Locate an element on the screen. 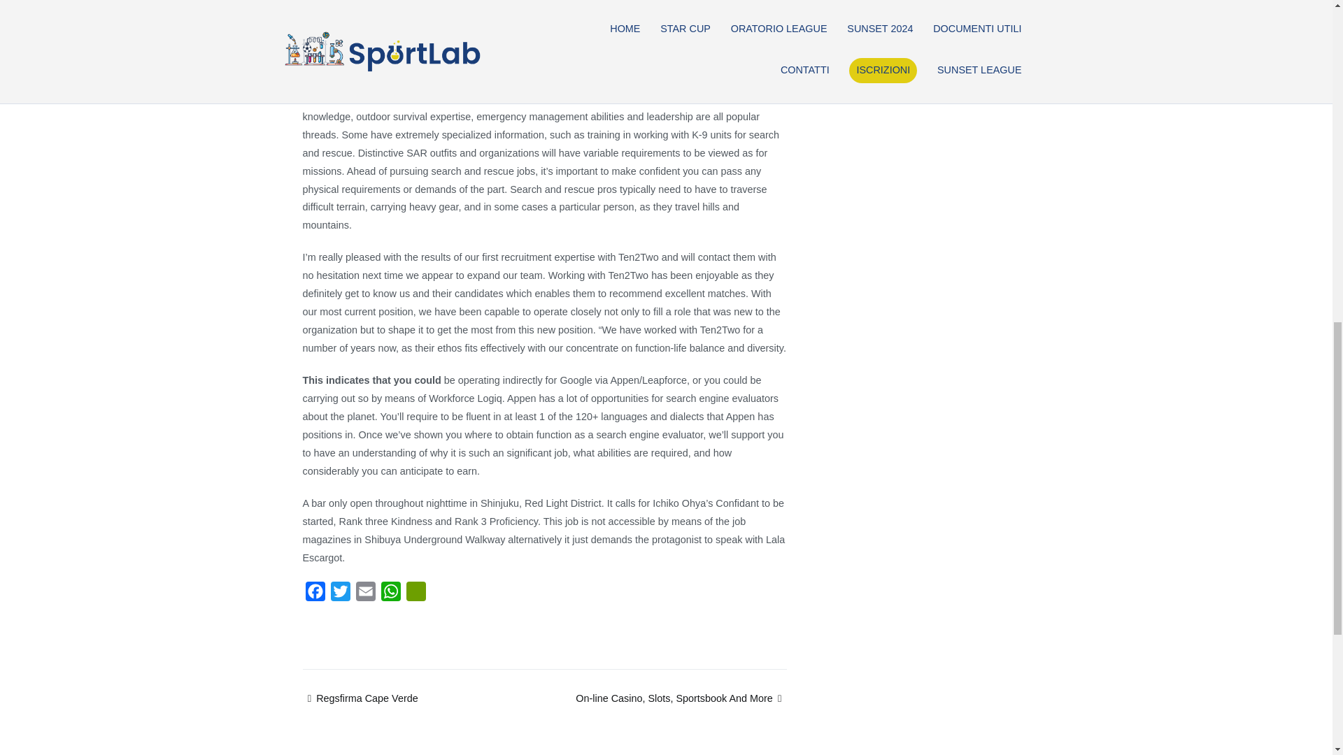  Regsfirma Cape Verde is located at coordinates (360, 698).